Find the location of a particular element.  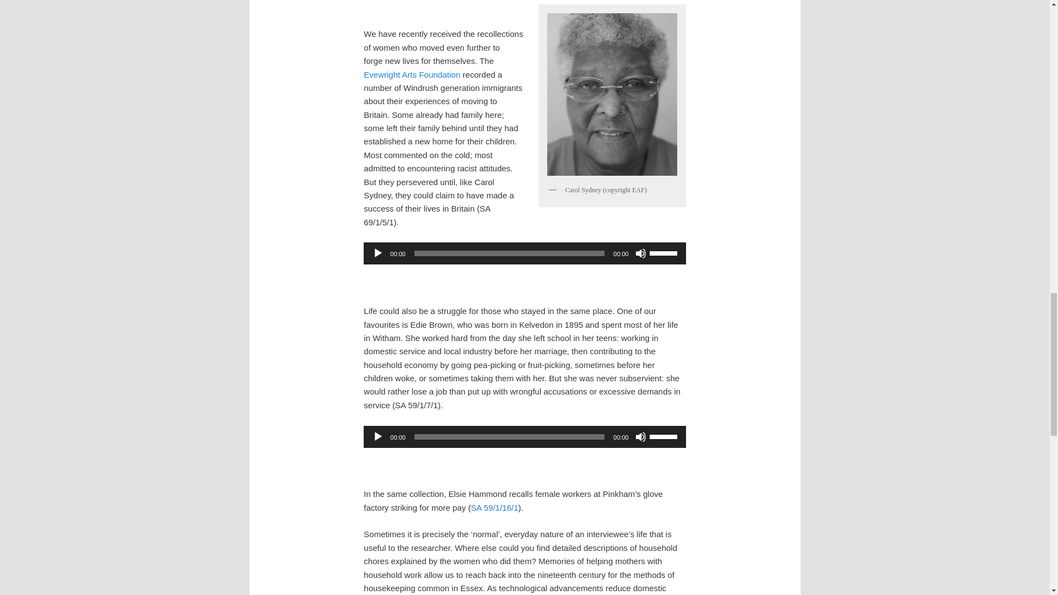

Evewright Arts Foundation is located at coordinates (412, 74).